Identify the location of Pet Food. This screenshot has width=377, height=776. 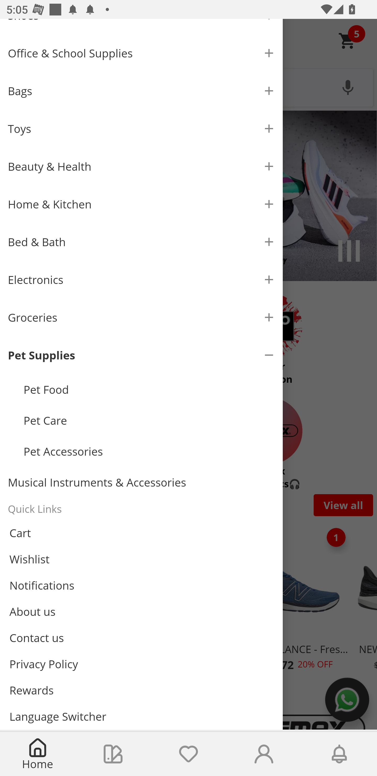
(149, 390).